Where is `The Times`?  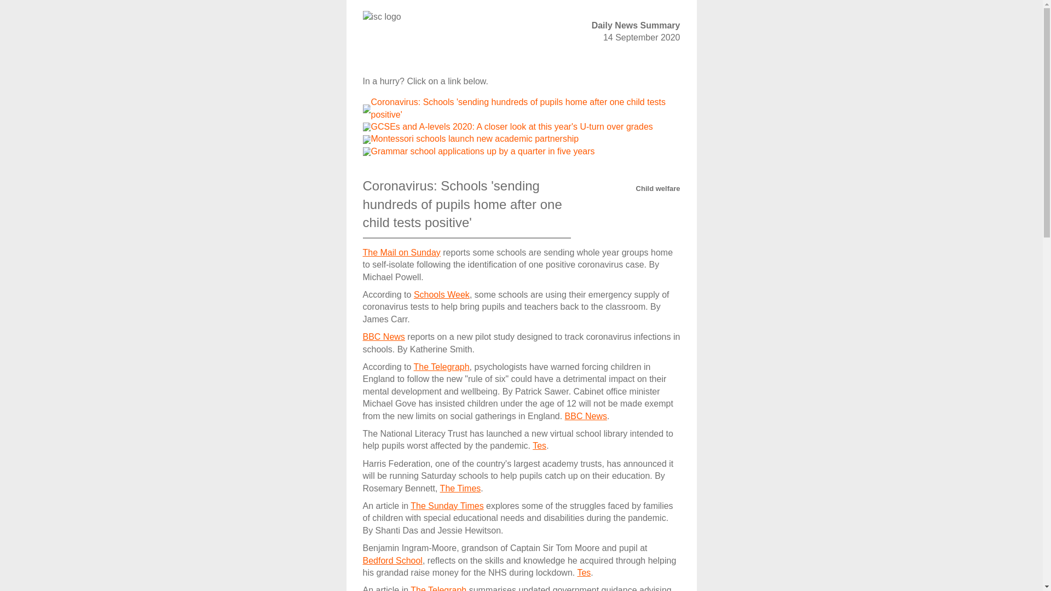 The Times is located at coordinates (461, 488).